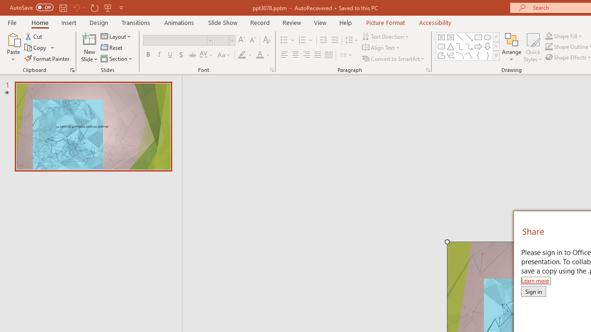 This screenshot has height=332, width=591. What do you see at coordinates (385, 22) in the screenshot?
I see `Picture Format` at bounding box center [385, 22].